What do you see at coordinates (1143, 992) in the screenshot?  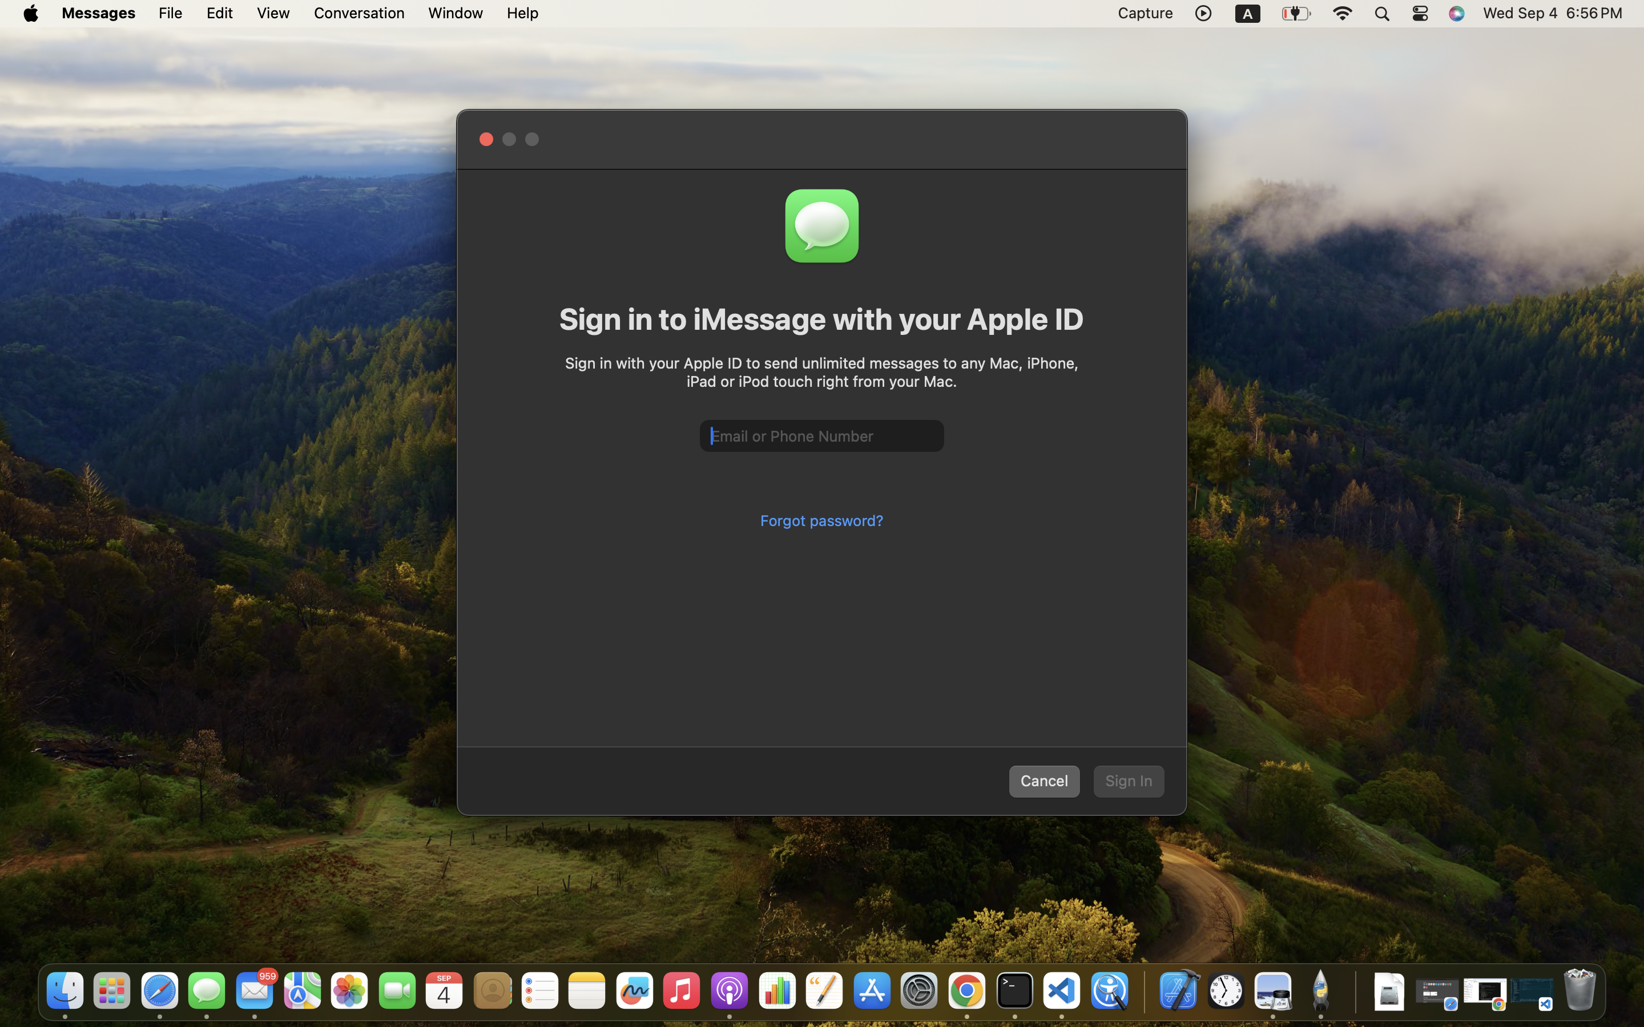 I see `0.4285714328289032` at bounding box center [1143, 992].